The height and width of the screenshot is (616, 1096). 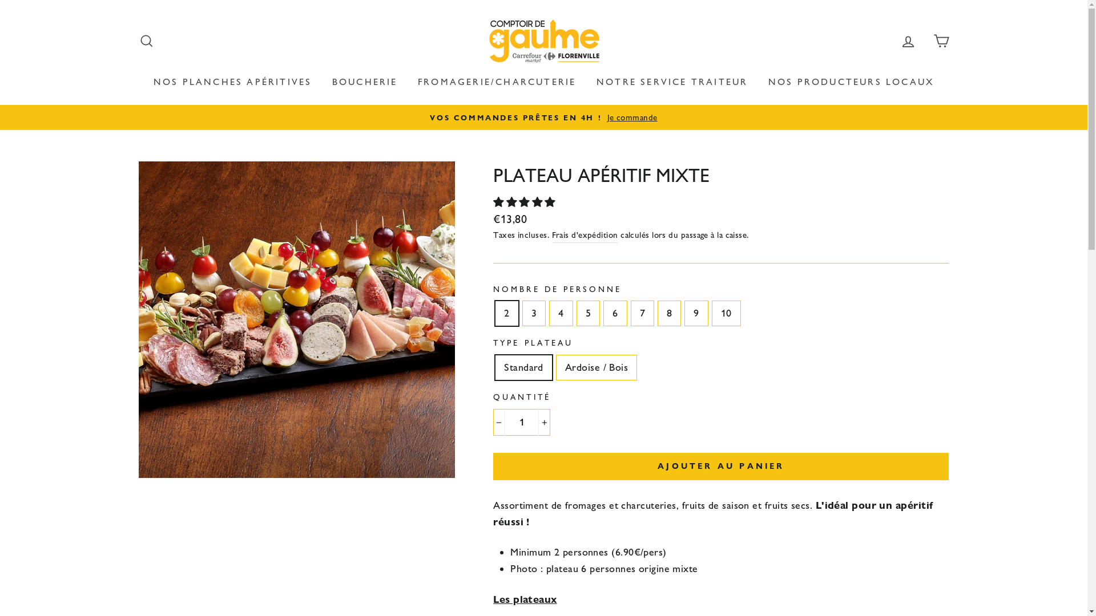 What do you see at coordinates (908, 41) in the screenshot?
I see `SE CONNECTER` at bounding box center [908, 41].